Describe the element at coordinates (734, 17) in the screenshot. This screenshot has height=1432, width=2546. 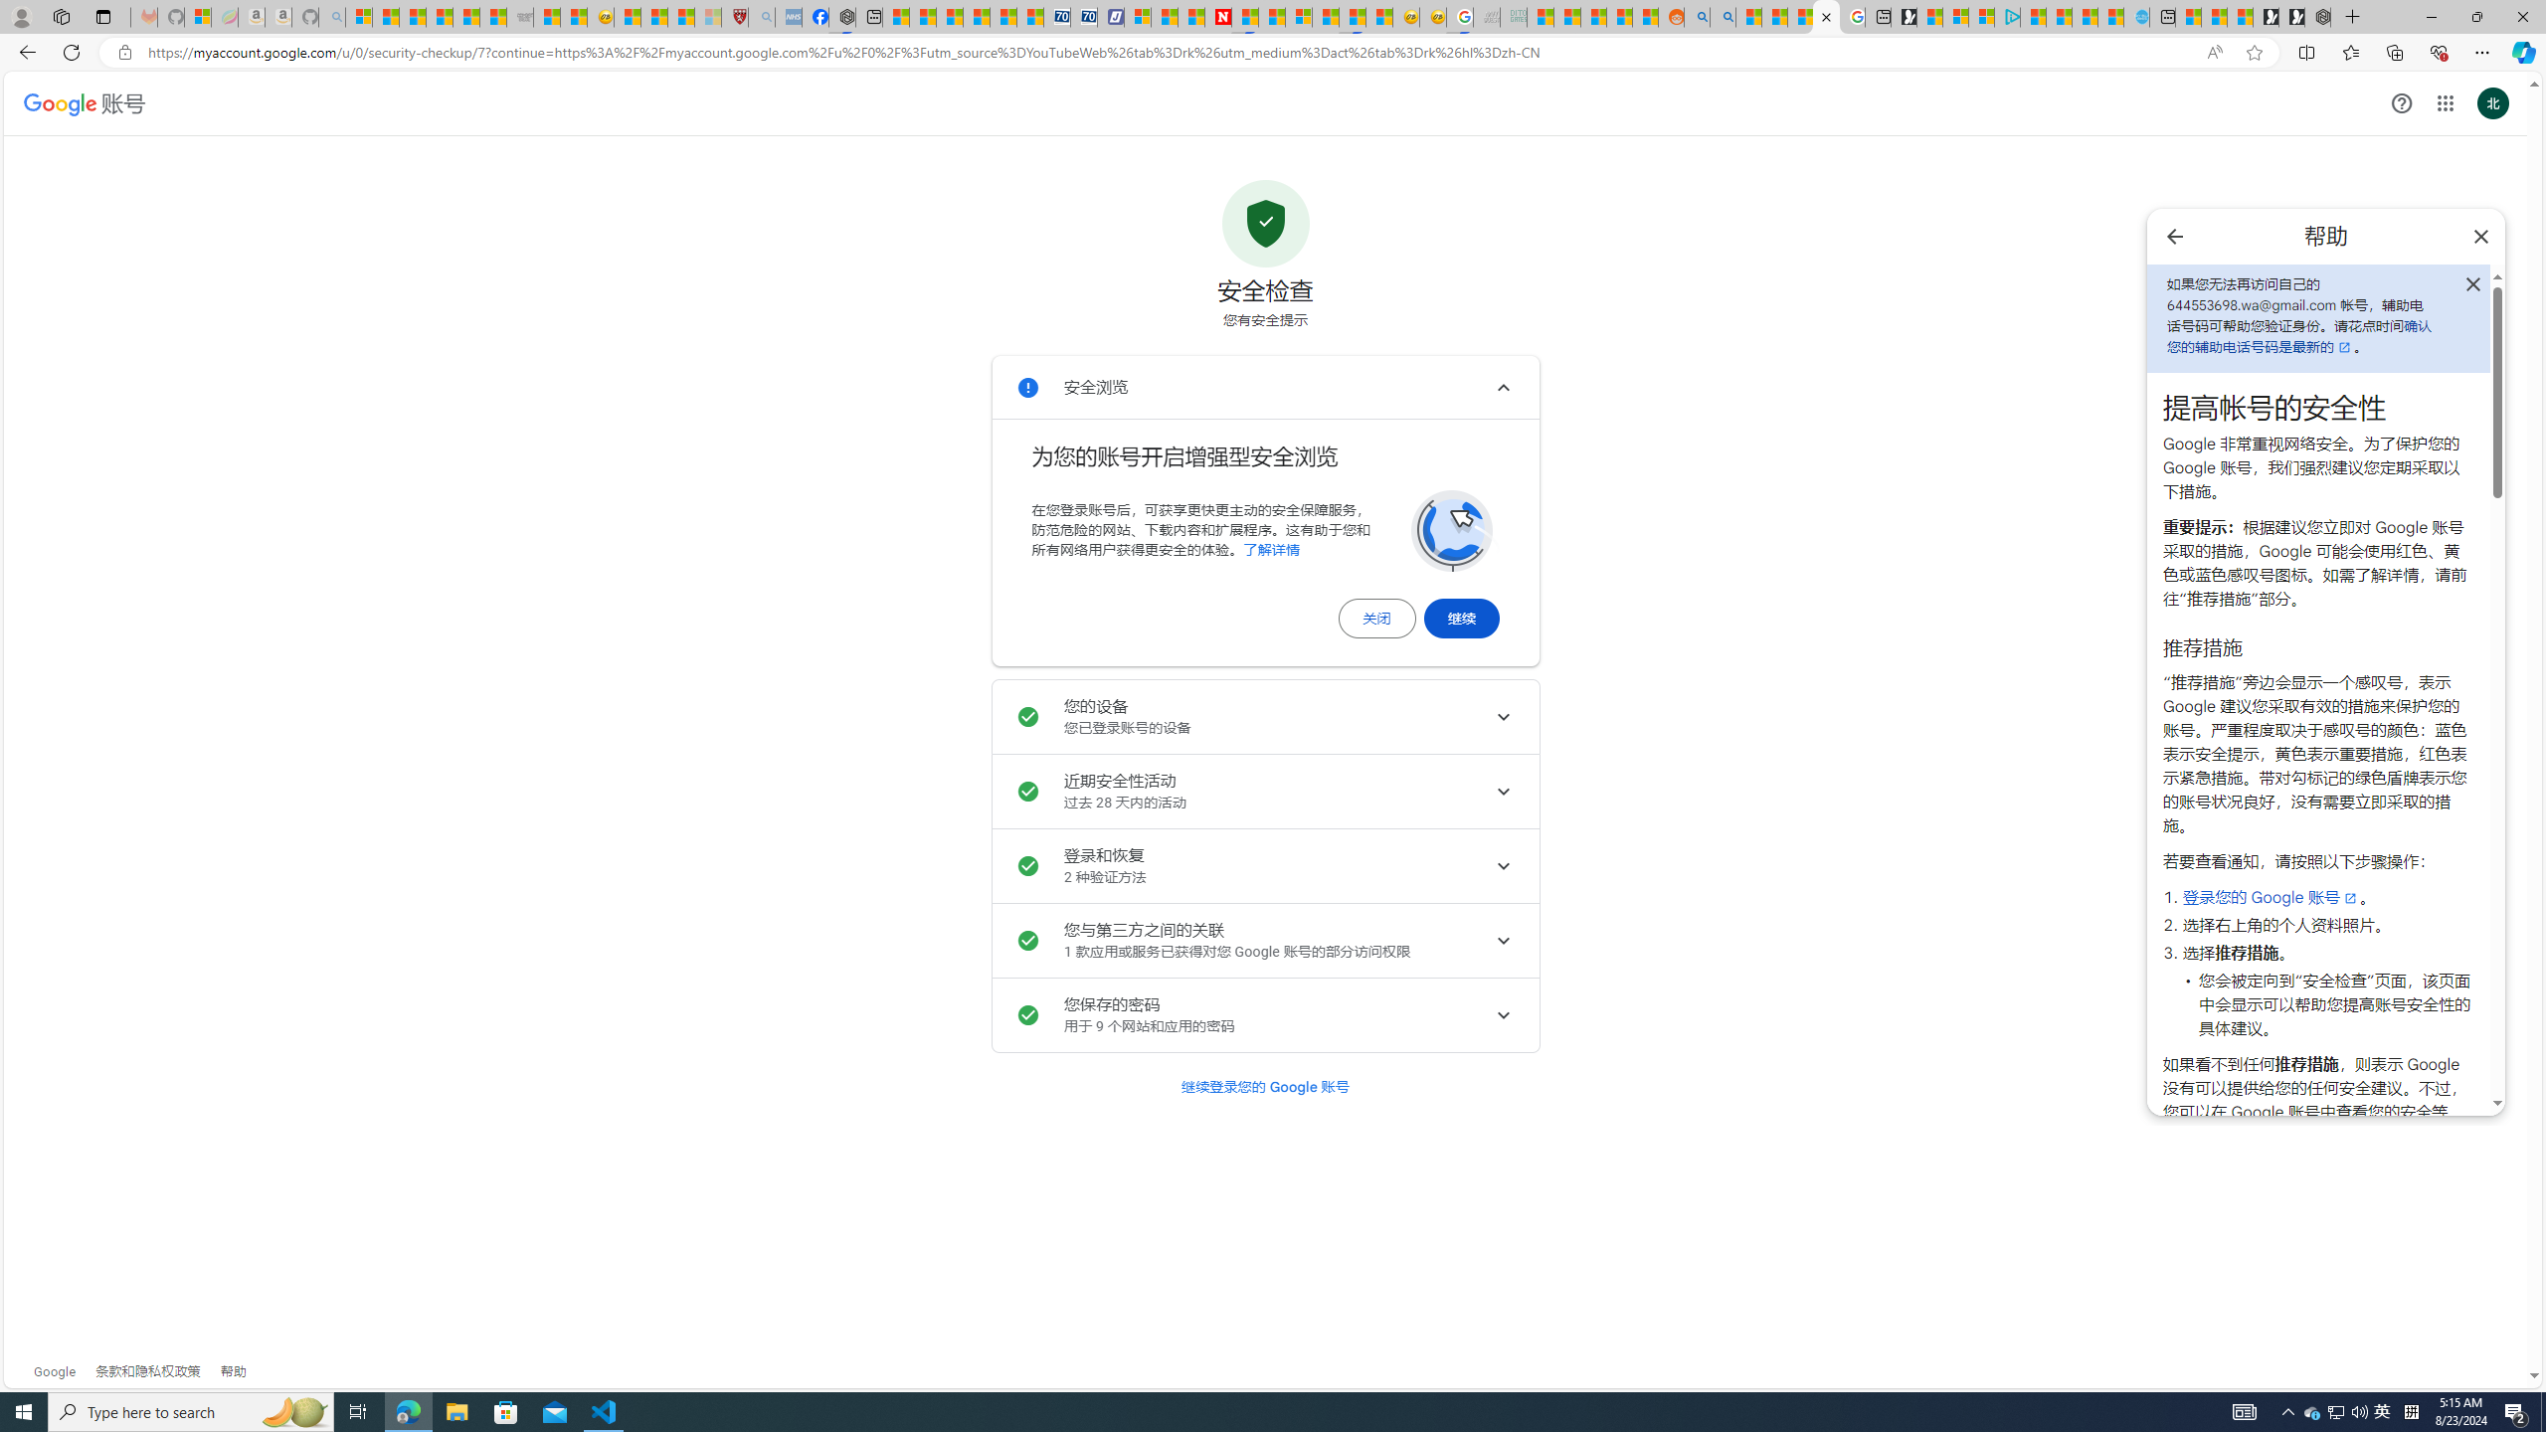
I see `Robert H. Shmerling, MD - Harvard Health` at that location.